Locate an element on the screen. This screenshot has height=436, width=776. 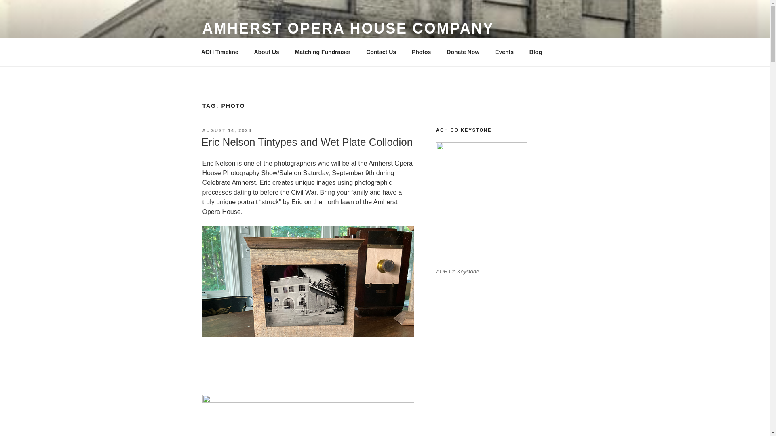
About Us is located at coordinates (266, 52).